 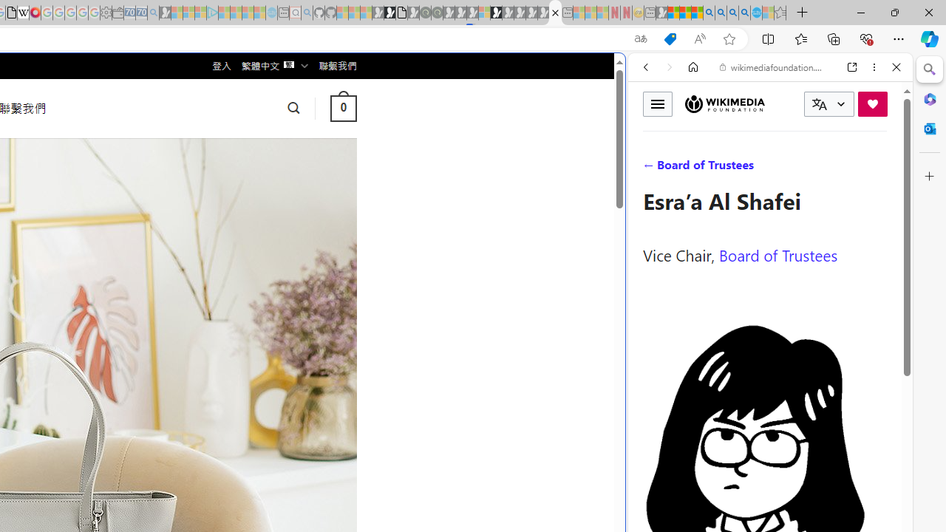 I want to click on Nordace - Pollina Vegan Leather Collection, so click(x=555, y=13).